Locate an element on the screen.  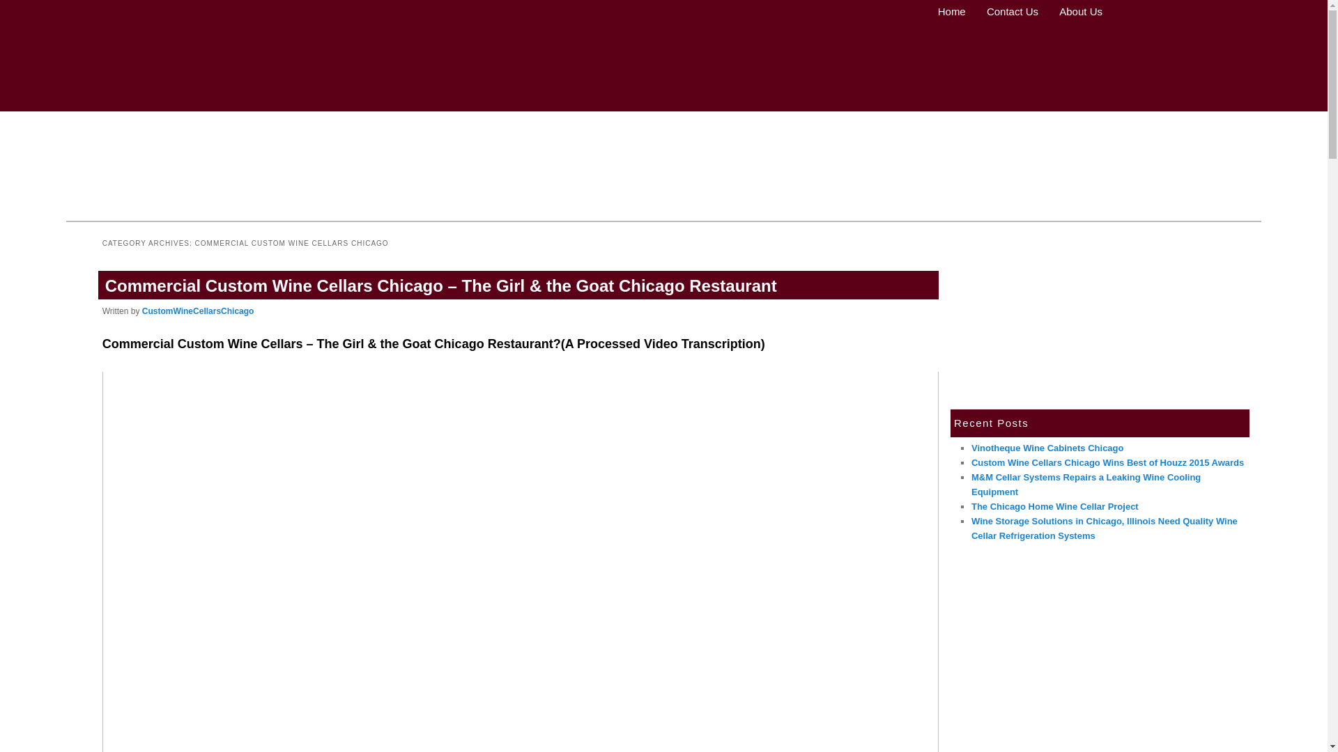
What is Comodo Secure SSL? is located at coordinates (228, 56).